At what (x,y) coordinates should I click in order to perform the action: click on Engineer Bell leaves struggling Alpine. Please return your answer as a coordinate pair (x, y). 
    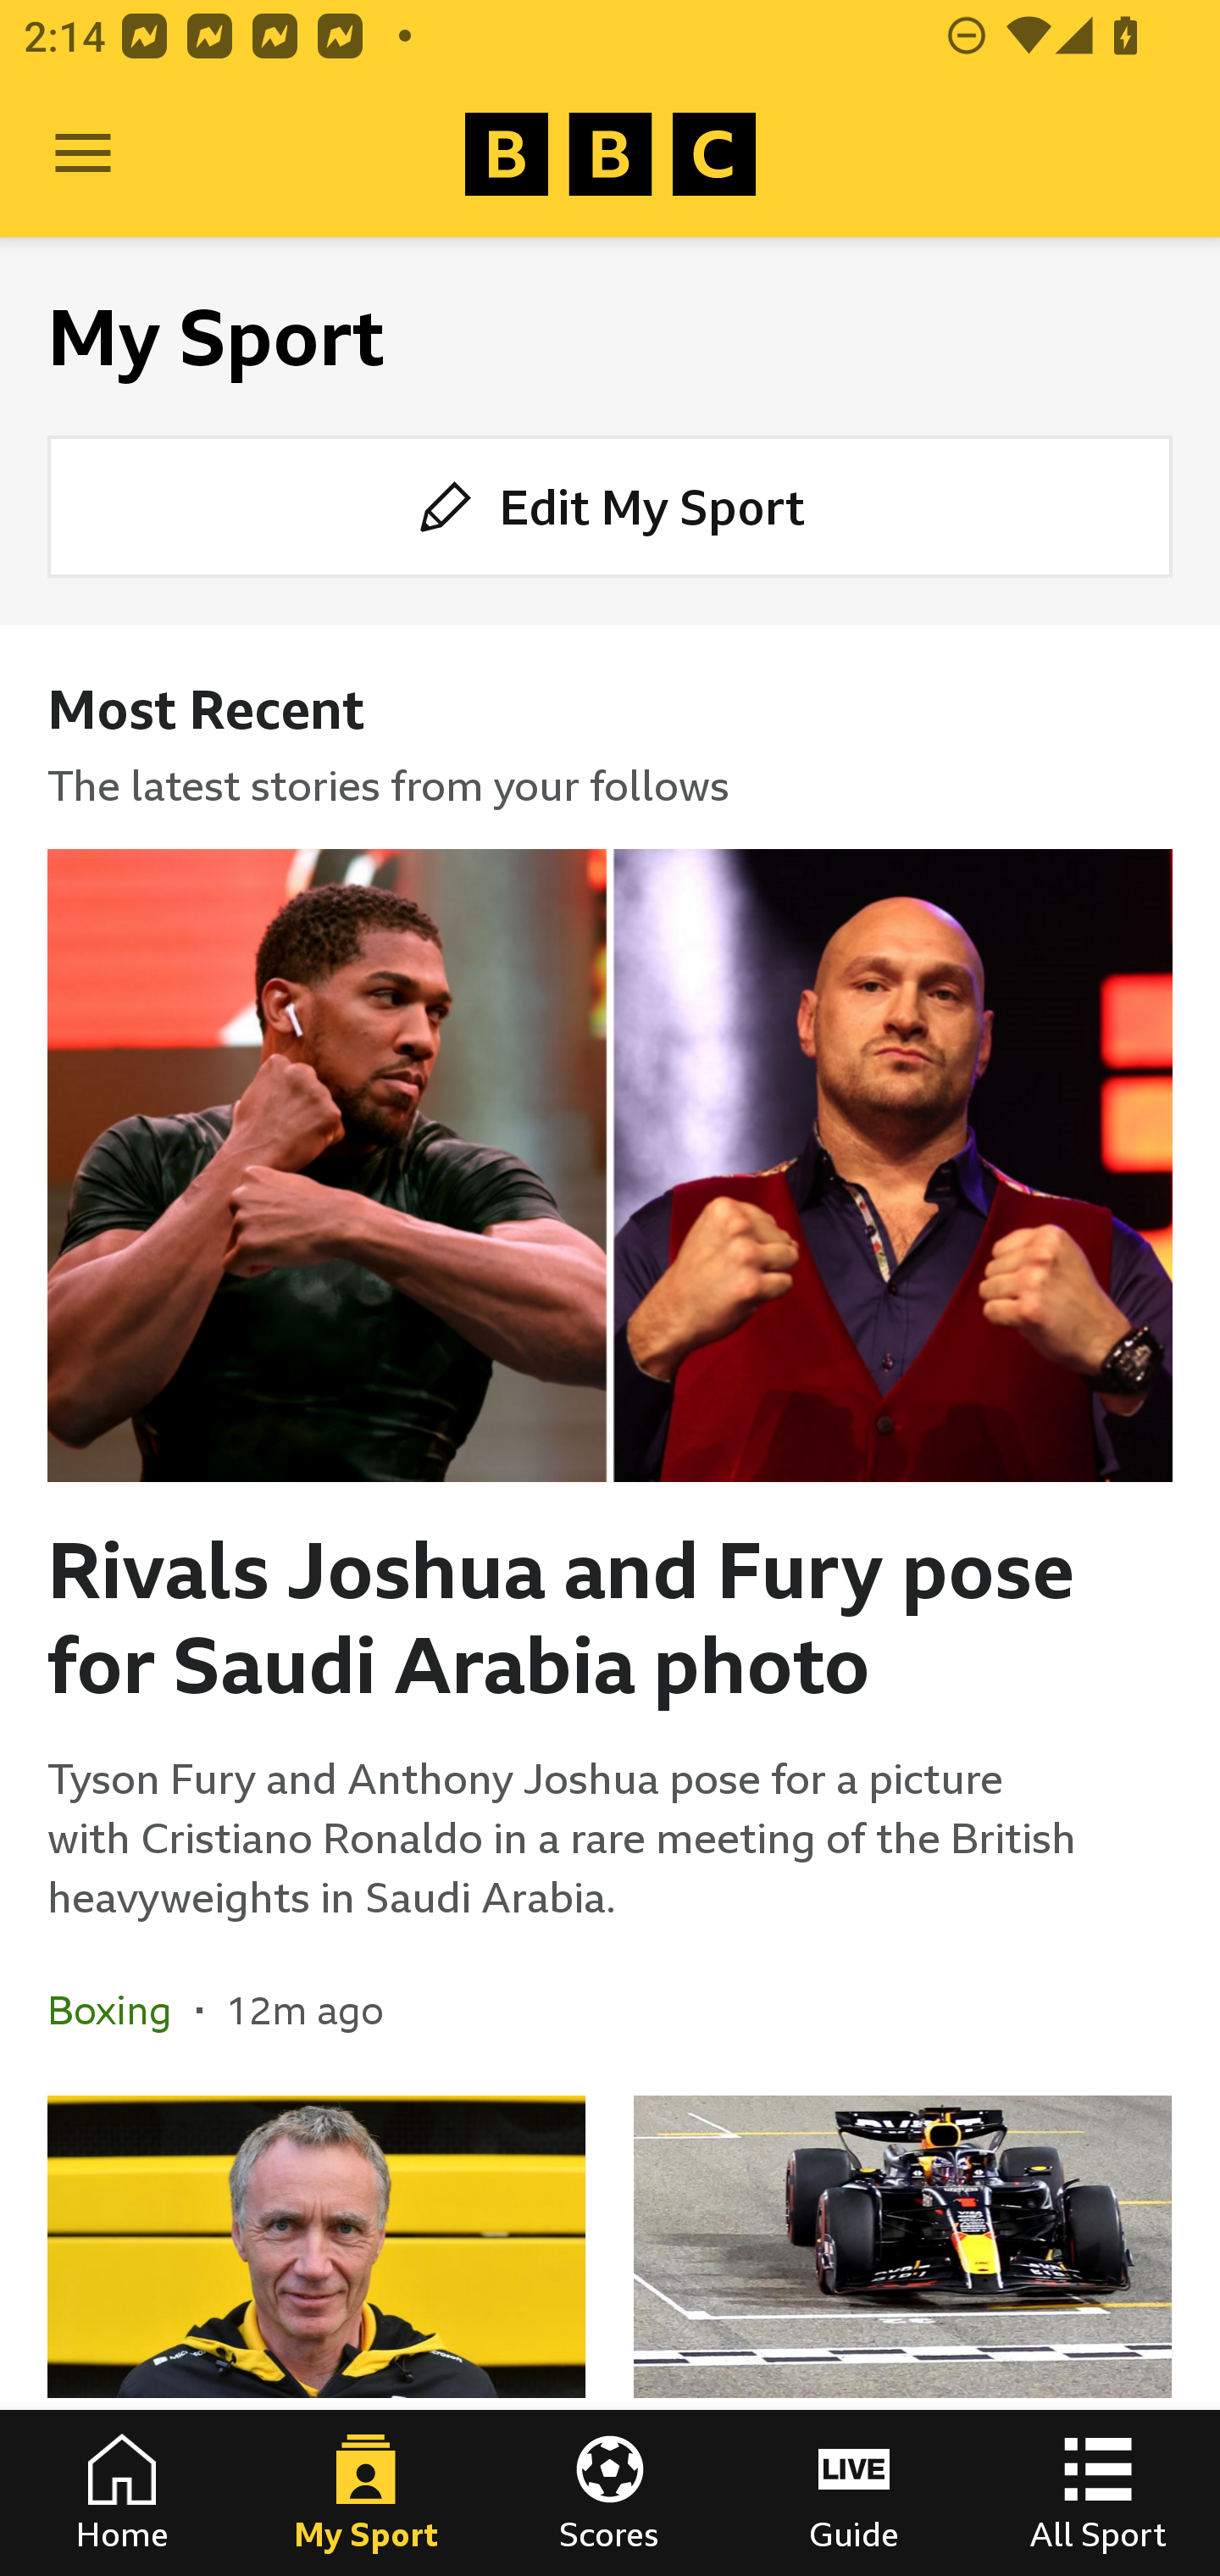
    Looking at the image, I should click on (317, 2335).